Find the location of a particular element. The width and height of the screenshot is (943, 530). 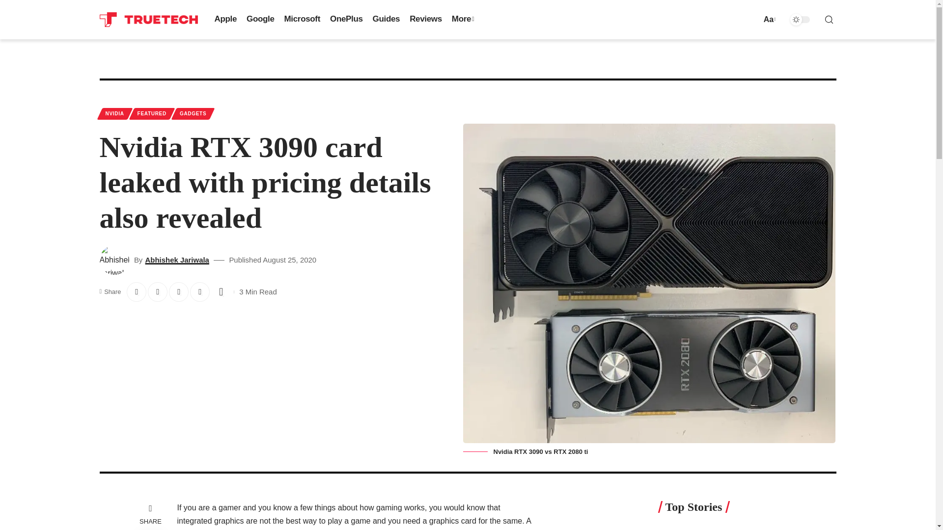

Microsoft is located at coordinates (302, 20).